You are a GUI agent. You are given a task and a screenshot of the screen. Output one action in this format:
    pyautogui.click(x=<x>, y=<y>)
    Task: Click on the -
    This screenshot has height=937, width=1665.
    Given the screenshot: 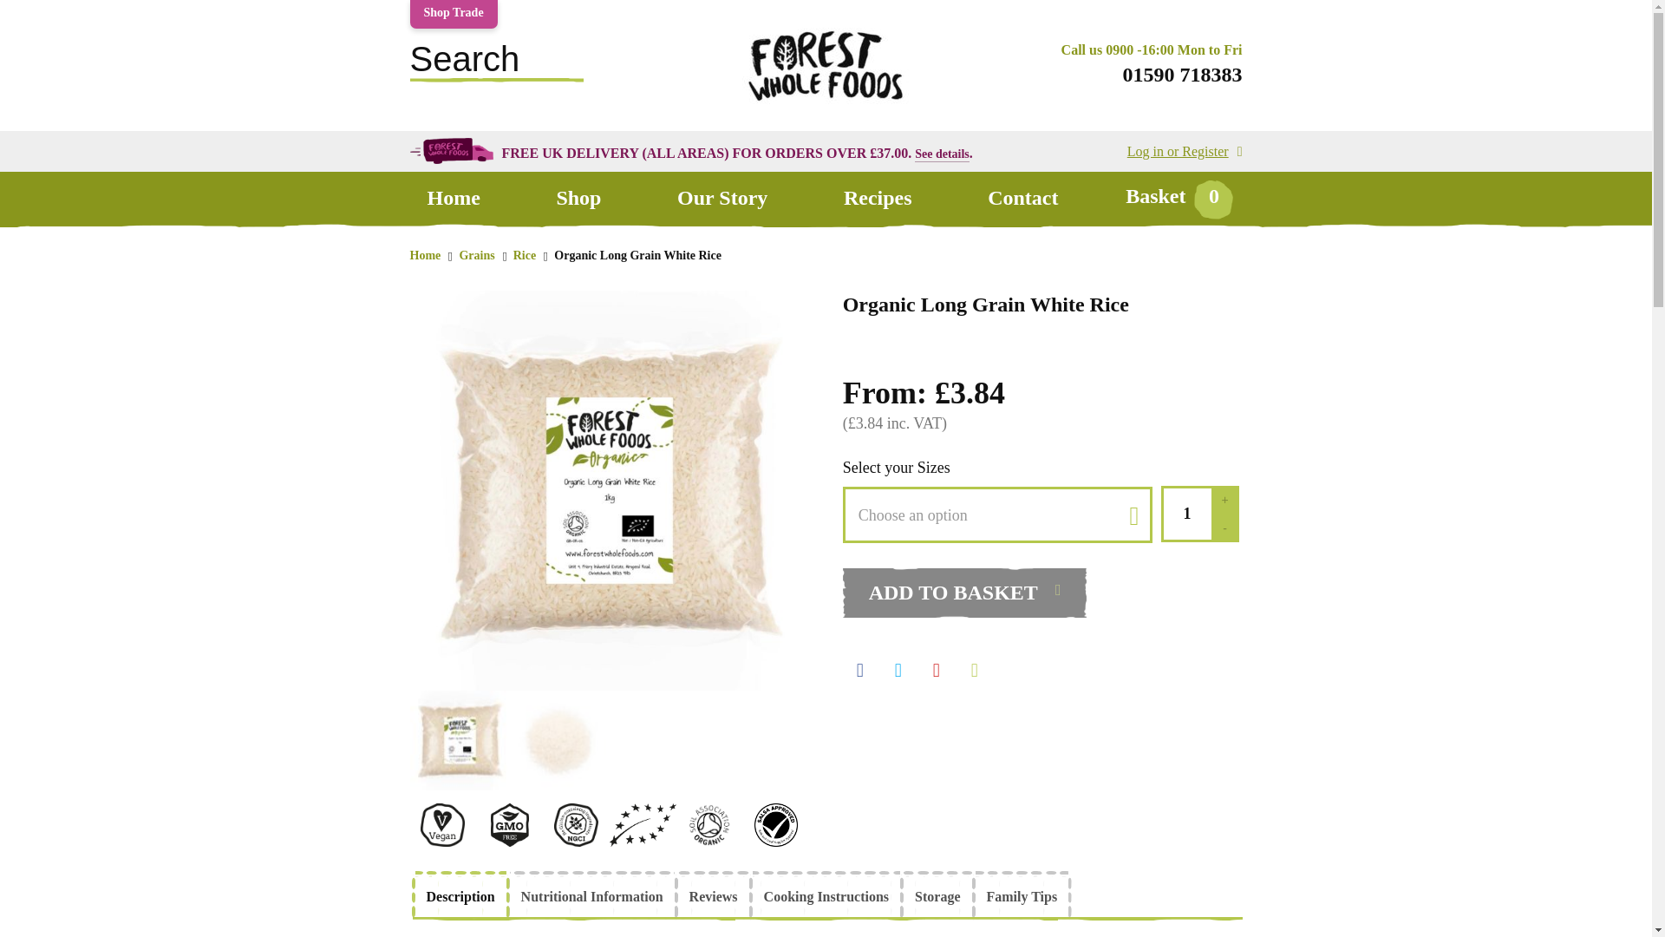 What is the action you would take?
    pyautogui.click(x=1224, y=527)
    